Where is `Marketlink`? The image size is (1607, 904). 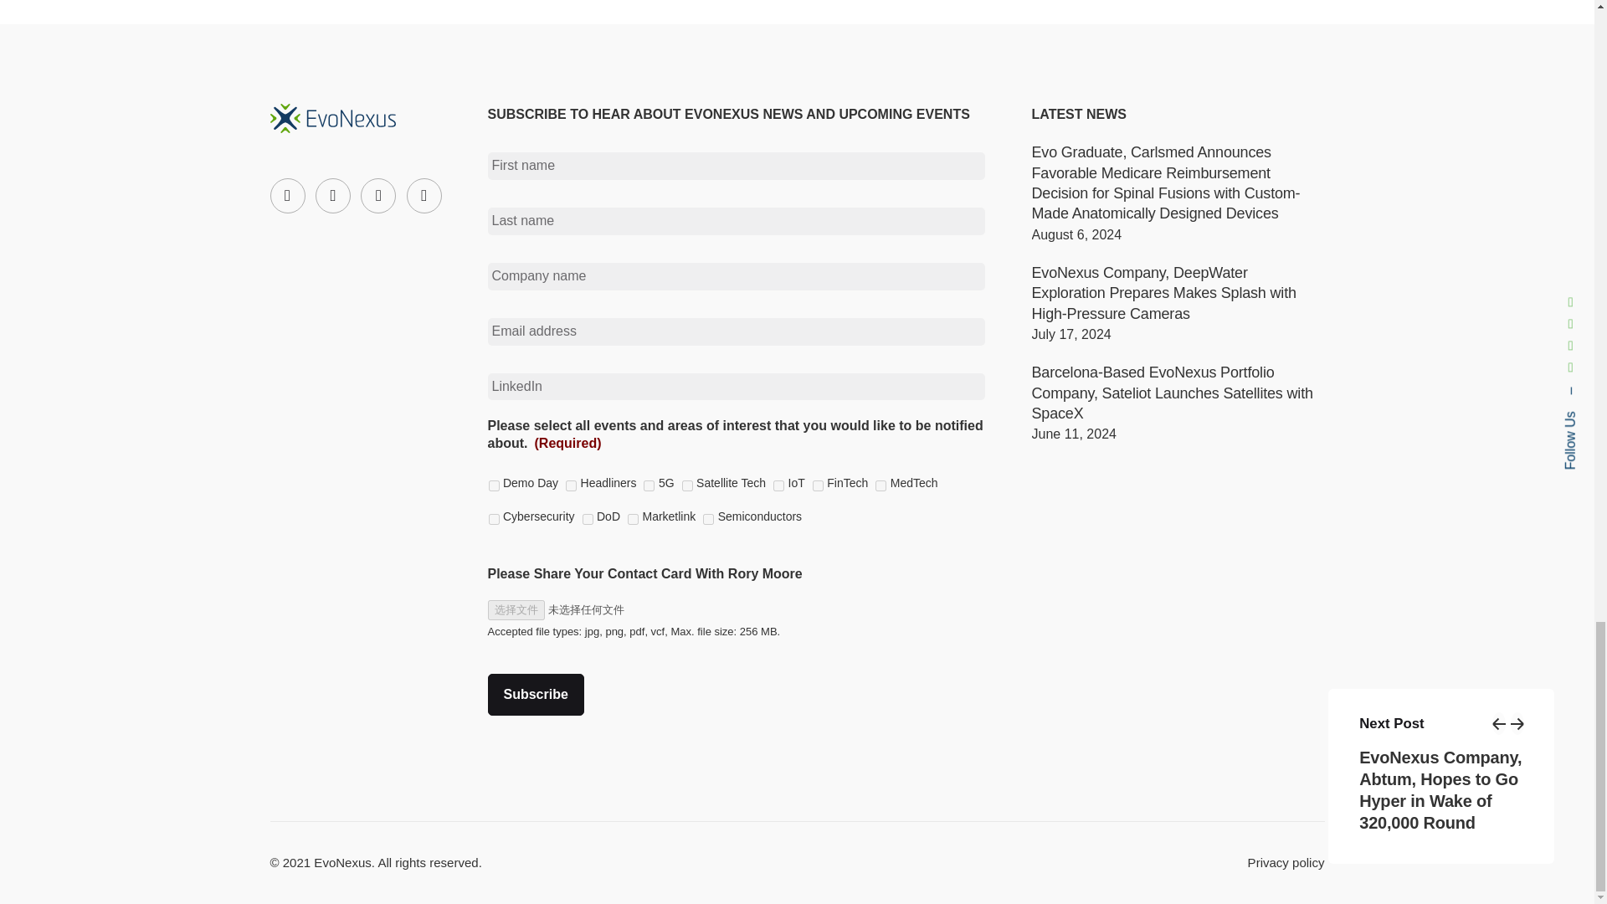
Marketlink is located at coordinates (633, 519).